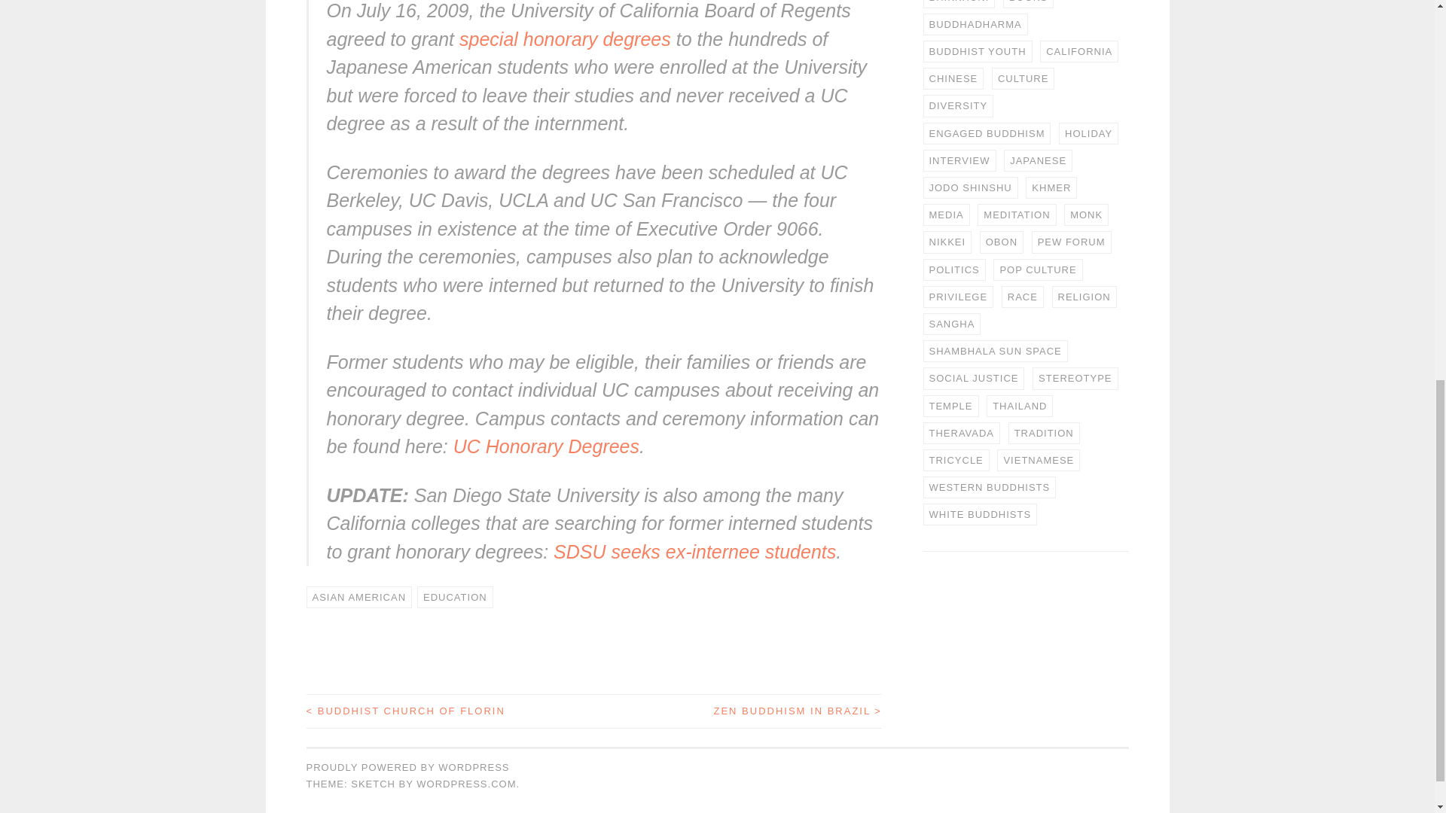 The image size is (1446, 813). Describe the element at coordinates (565, 38) in the screenshot. I see `special honorary degrees` at that location.